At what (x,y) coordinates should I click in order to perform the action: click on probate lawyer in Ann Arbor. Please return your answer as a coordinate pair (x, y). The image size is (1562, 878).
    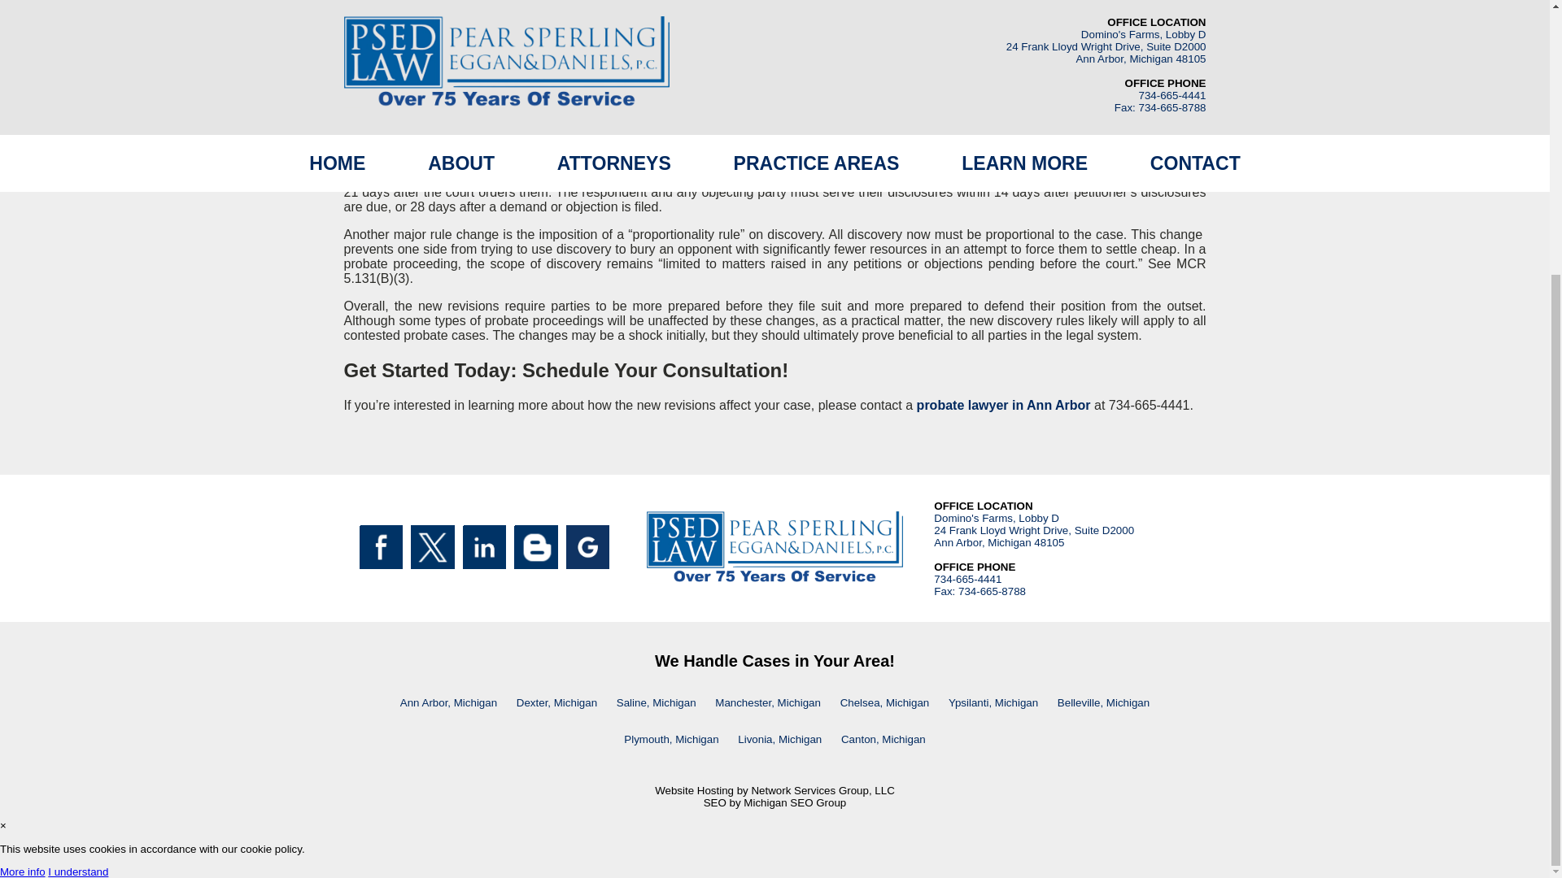
    Looking at the image, I should click on (1004, 405).